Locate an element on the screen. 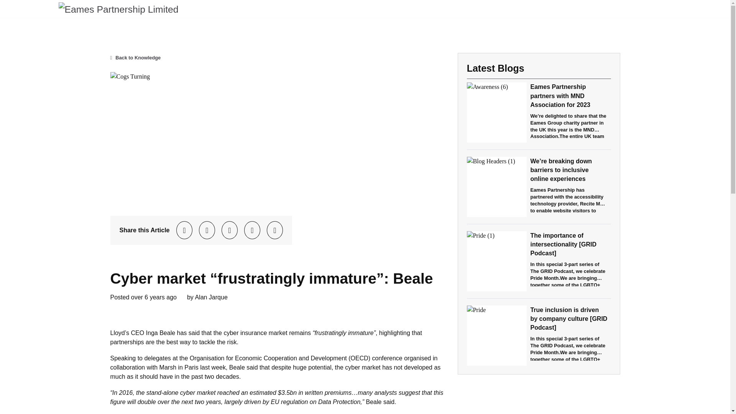 Image resolution: width=736 pixels, height=414 pixels. Email is located at coordinates (274, 230).